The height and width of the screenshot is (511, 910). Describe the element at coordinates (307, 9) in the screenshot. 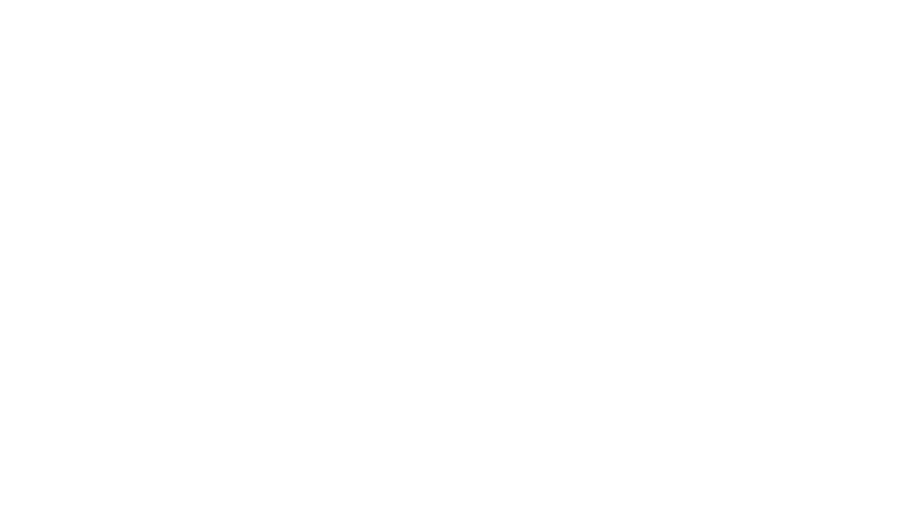

I see `NEWS` at that location.